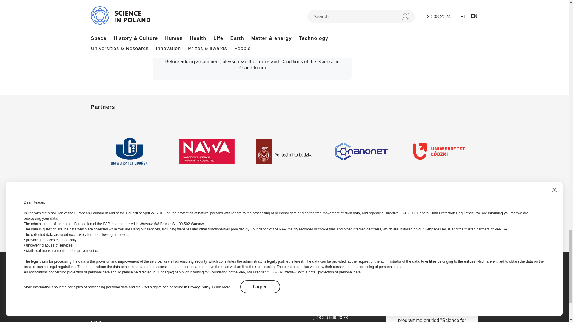 This screenshot has height=322, width=573. What do you see at coordinates (280, 61) in the screenshot?
I see `Terms and Conditions` at bounding box center [280, 61].